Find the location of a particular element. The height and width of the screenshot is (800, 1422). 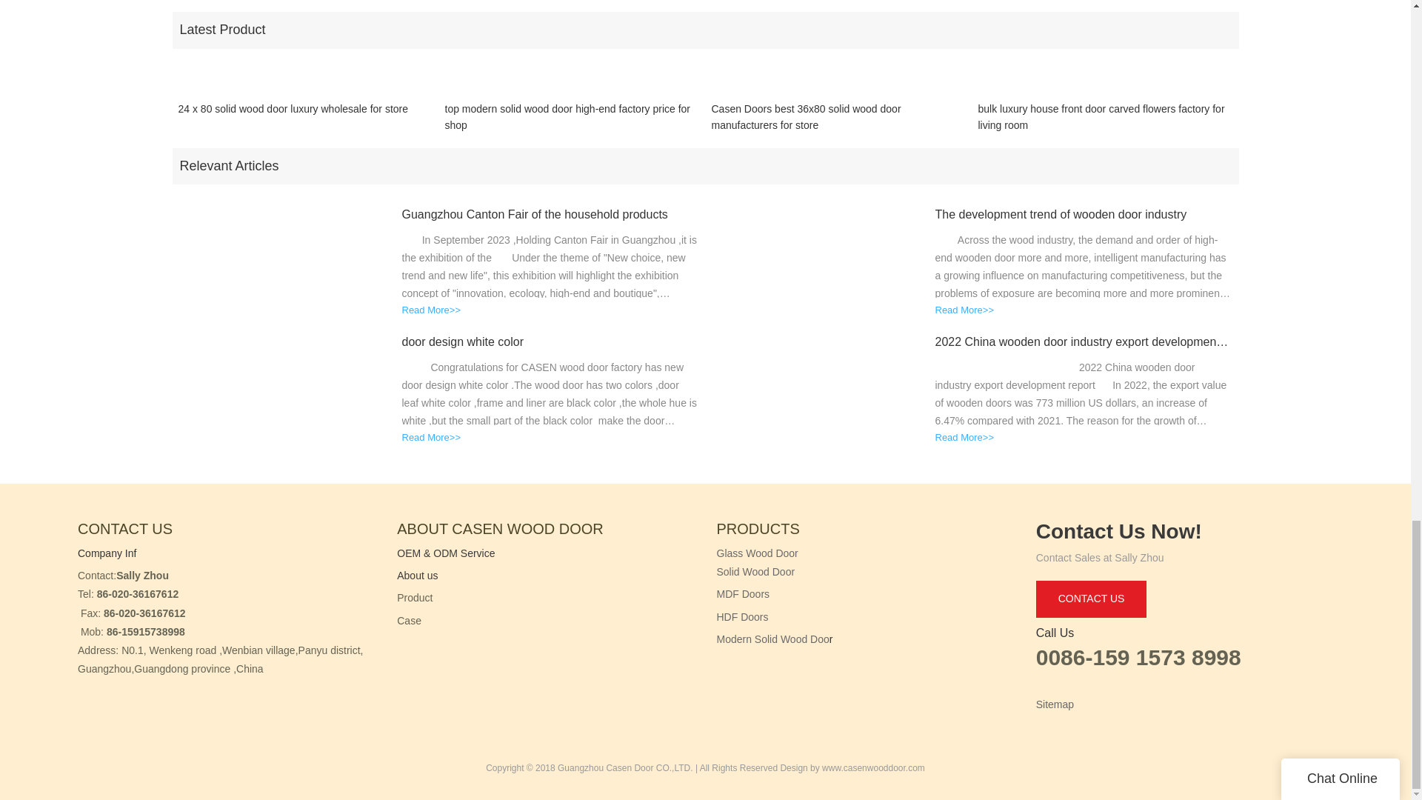

24 x 80 solid wood door luxury wholesale for store is located at coordinates (293, 117).